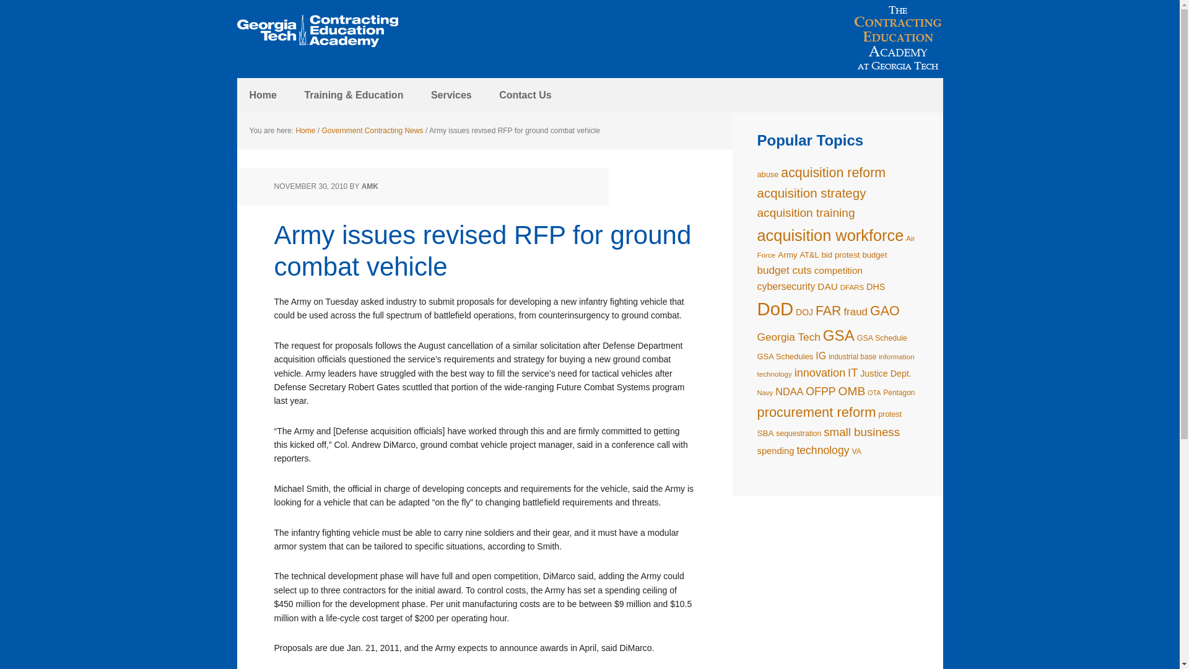 The width and height of the screenshot is (1189, 669). What do you see at coordinates (263, 95) in the screenshot?
I see `Home` at bounding box center [263, 95].